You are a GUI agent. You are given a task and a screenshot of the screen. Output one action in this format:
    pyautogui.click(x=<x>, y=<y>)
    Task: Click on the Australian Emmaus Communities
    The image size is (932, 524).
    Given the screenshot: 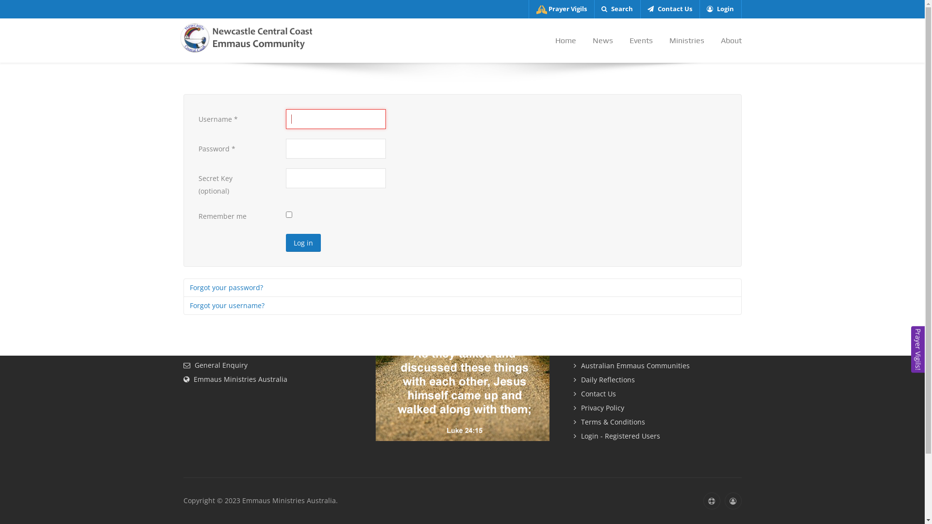 What is the action you would take?
    pyautogui.click(x=658, y=366)
    